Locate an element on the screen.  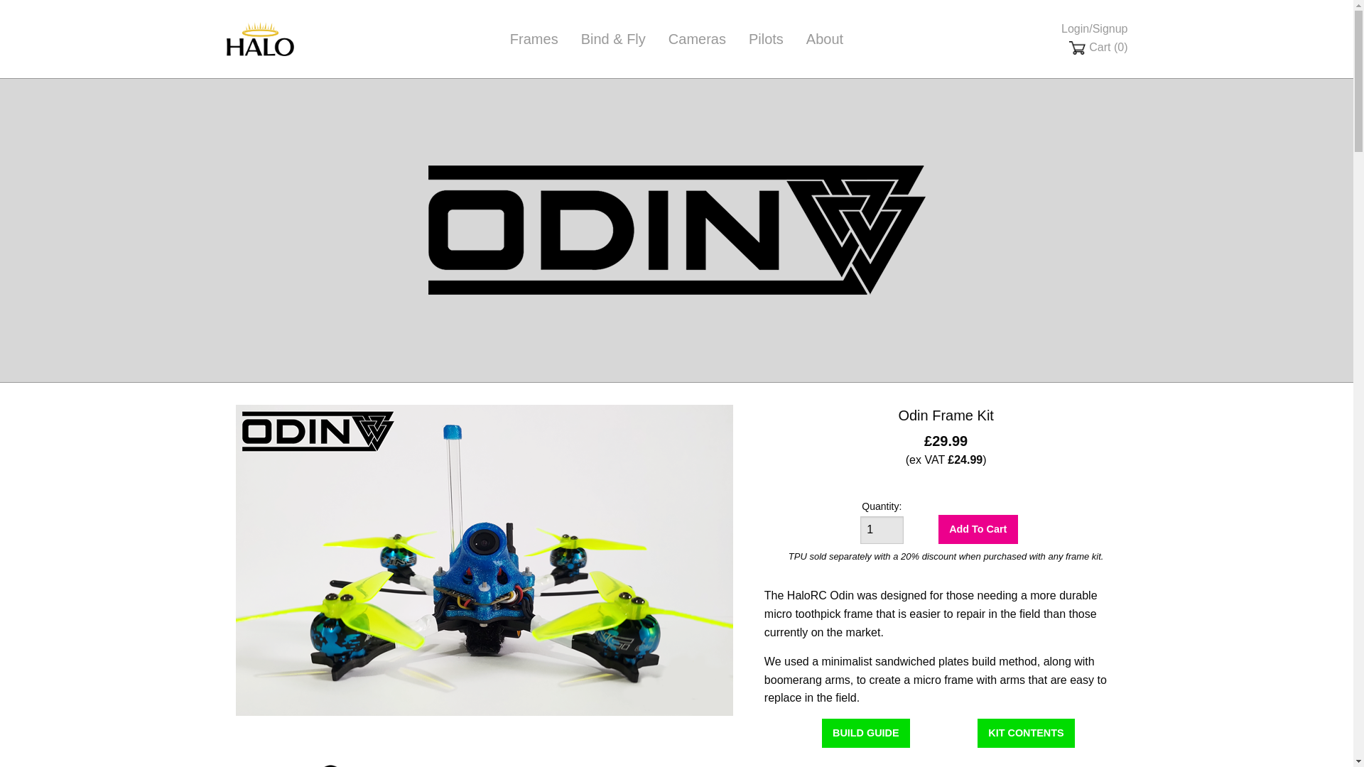
PayPal Message 1 is located at coordinates (946, 486).